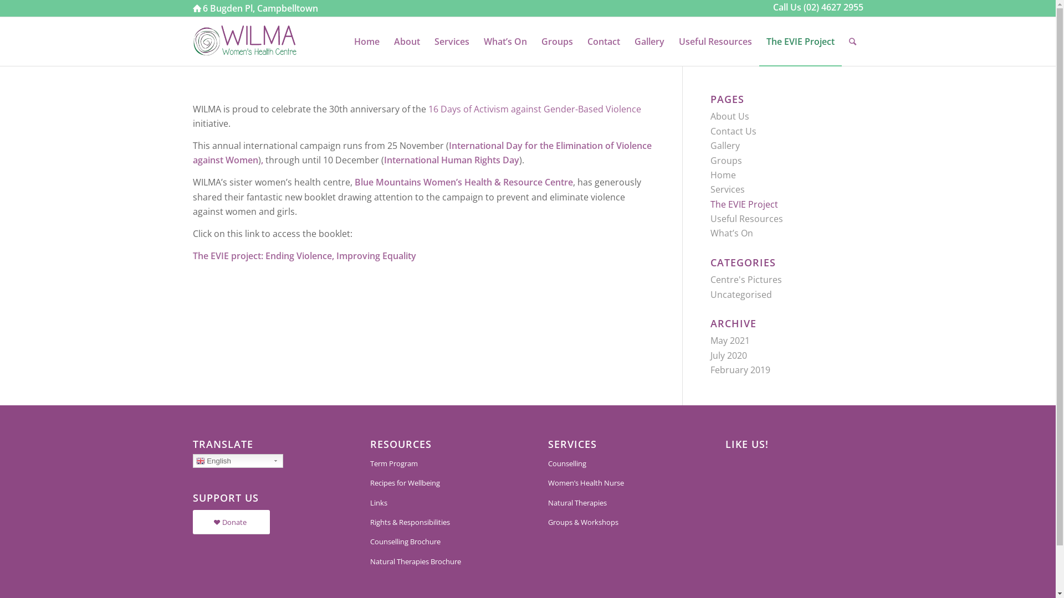 Image resolution: width=1064 pixels, height=598 pixels. I want to click on Services, so click(728, 189).